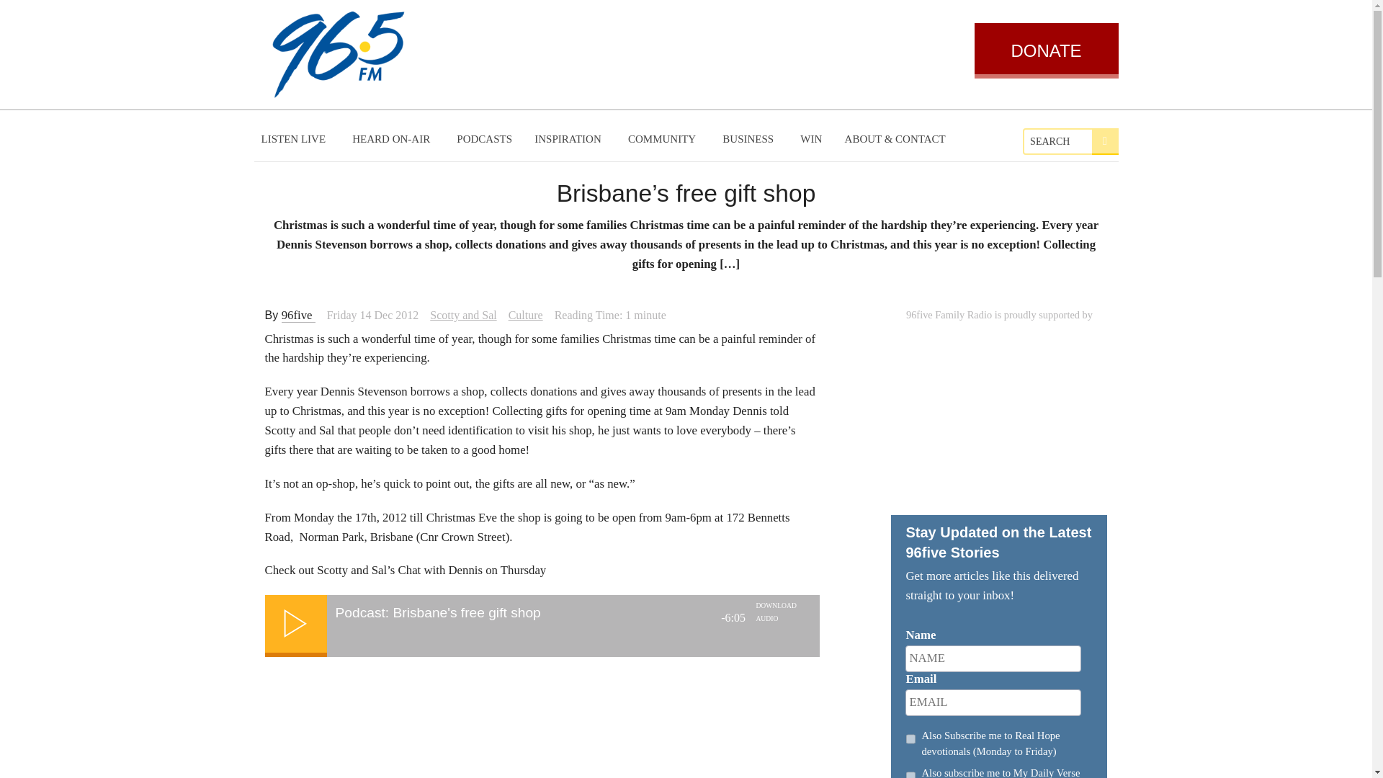 This screenshot has width=1383, height=778. What do you see at coordinates (910, 772) in the screenshot?
I see `dailyverse` at bounding box center [910, 772].